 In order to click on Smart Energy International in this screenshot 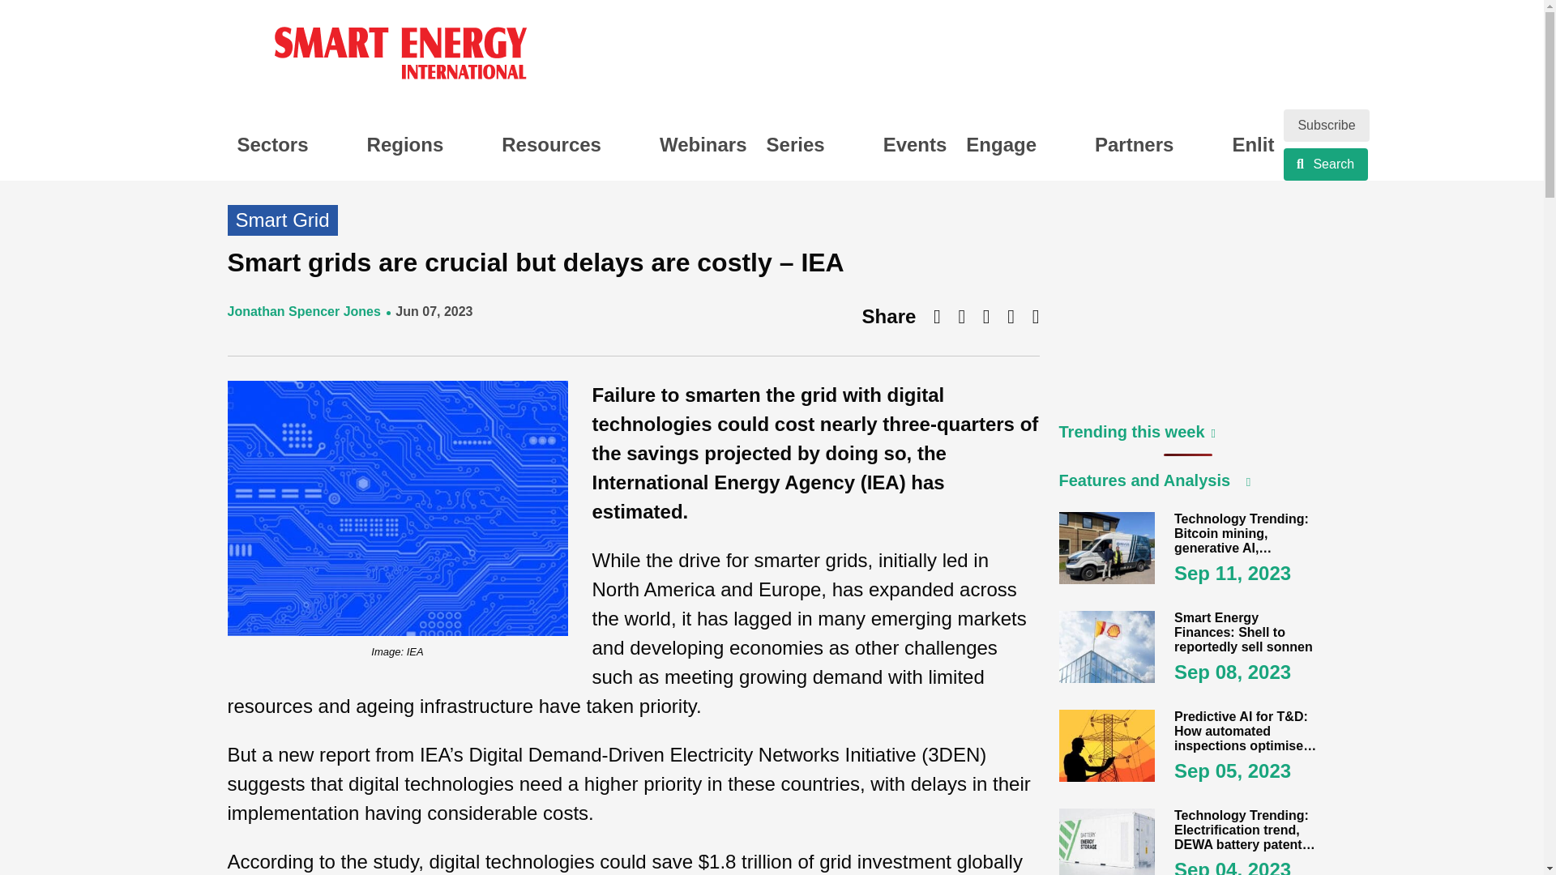, I will do `click(400, 57)`.